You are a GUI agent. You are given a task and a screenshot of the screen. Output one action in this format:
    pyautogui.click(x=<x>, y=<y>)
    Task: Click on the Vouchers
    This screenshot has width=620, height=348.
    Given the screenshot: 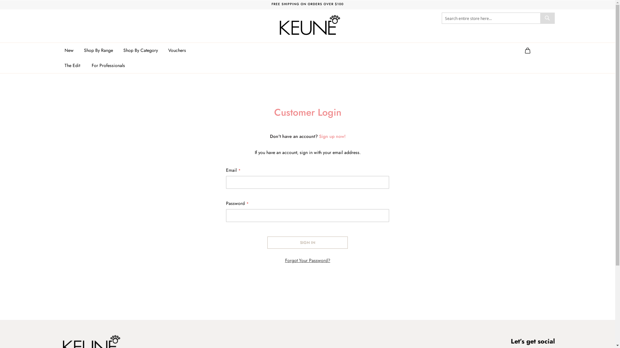 What is the action you would take?
    pyautogui.click(x=177, y=50)
    